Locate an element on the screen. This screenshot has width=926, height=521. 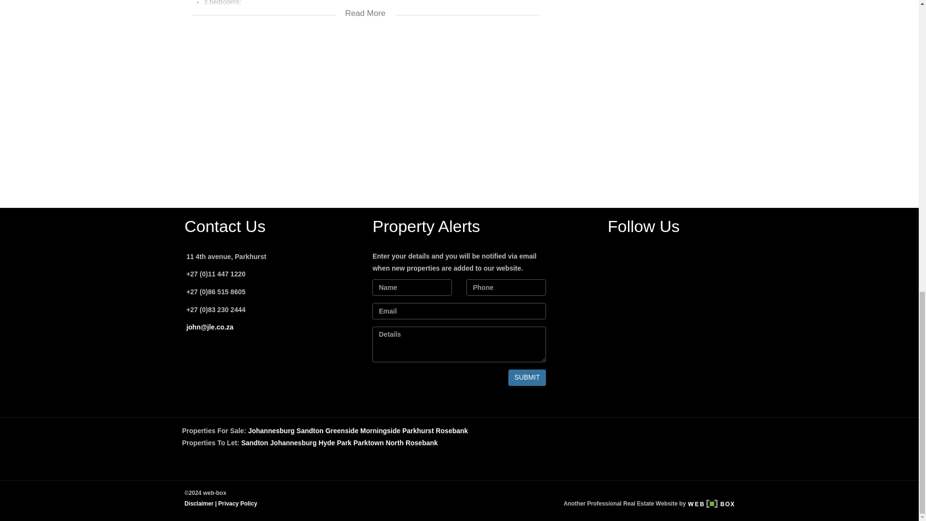
google map is located at coordinates (365, 111).